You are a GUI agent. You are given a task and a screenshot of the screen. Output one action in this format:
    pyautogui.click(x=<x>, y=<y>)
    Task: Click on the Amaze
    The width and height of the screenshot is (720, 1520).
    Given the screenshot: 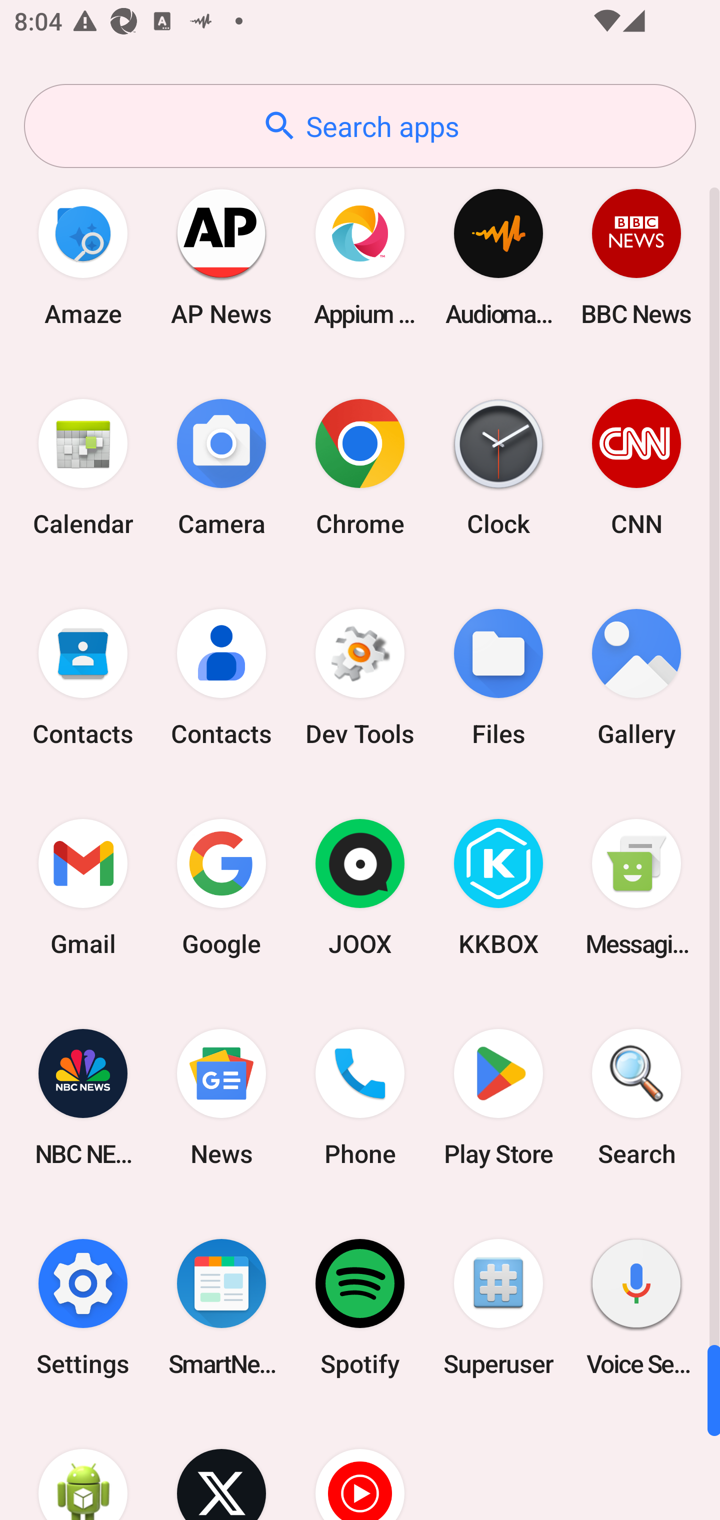 What is the action you would take?
    pyautogui.click(x=83, y=257)
    